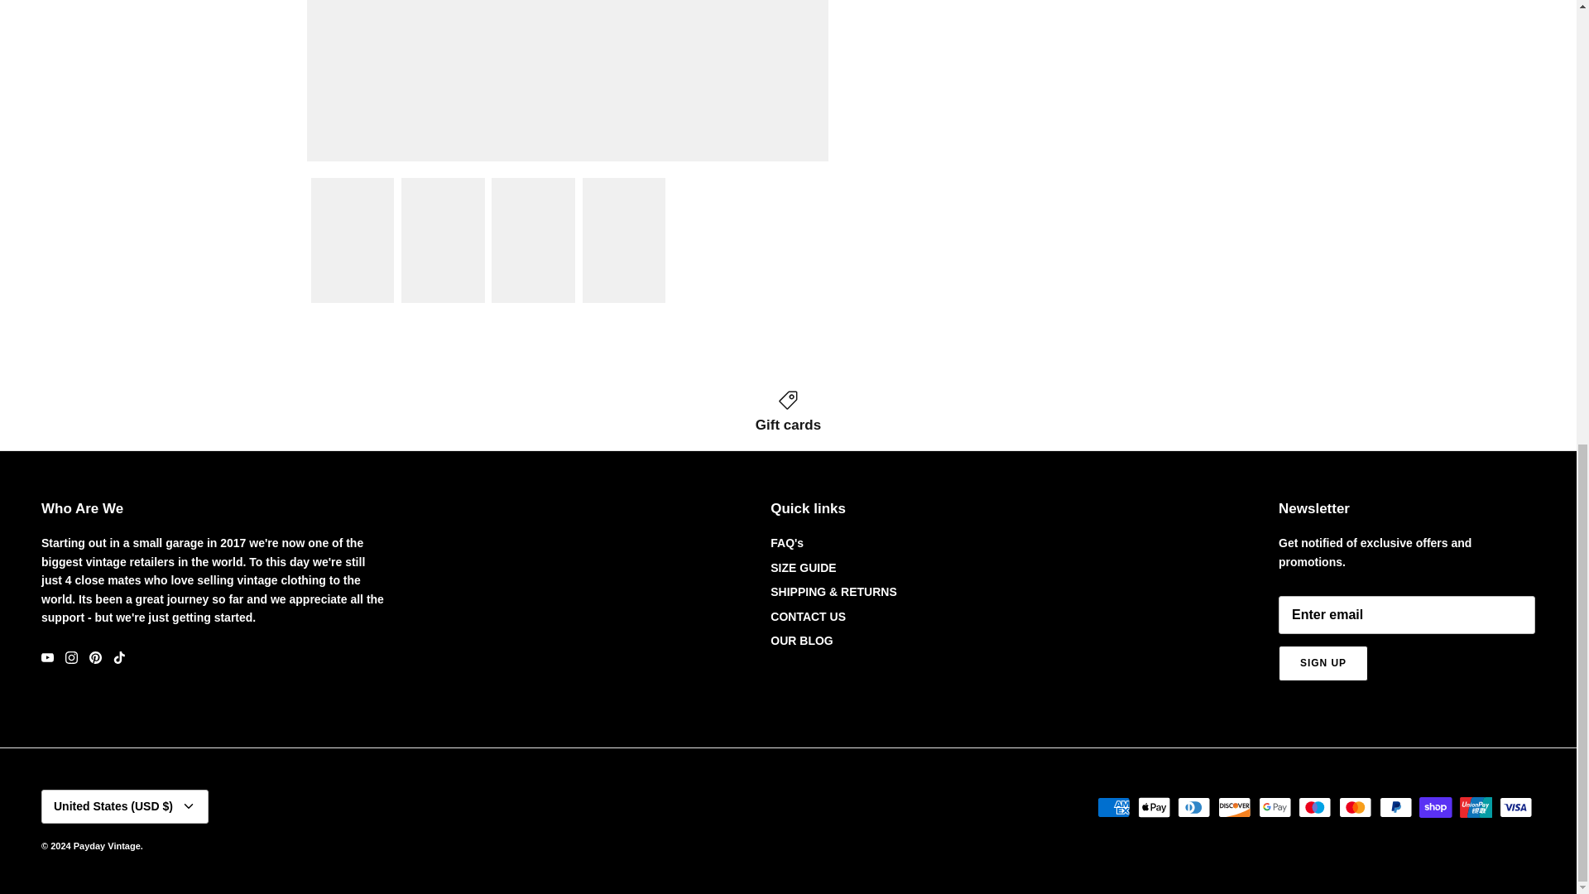  What do you see at coordinates (1193, 808) in the screenshot?
I see `Diners Club` at bounding box center [1193, 808].